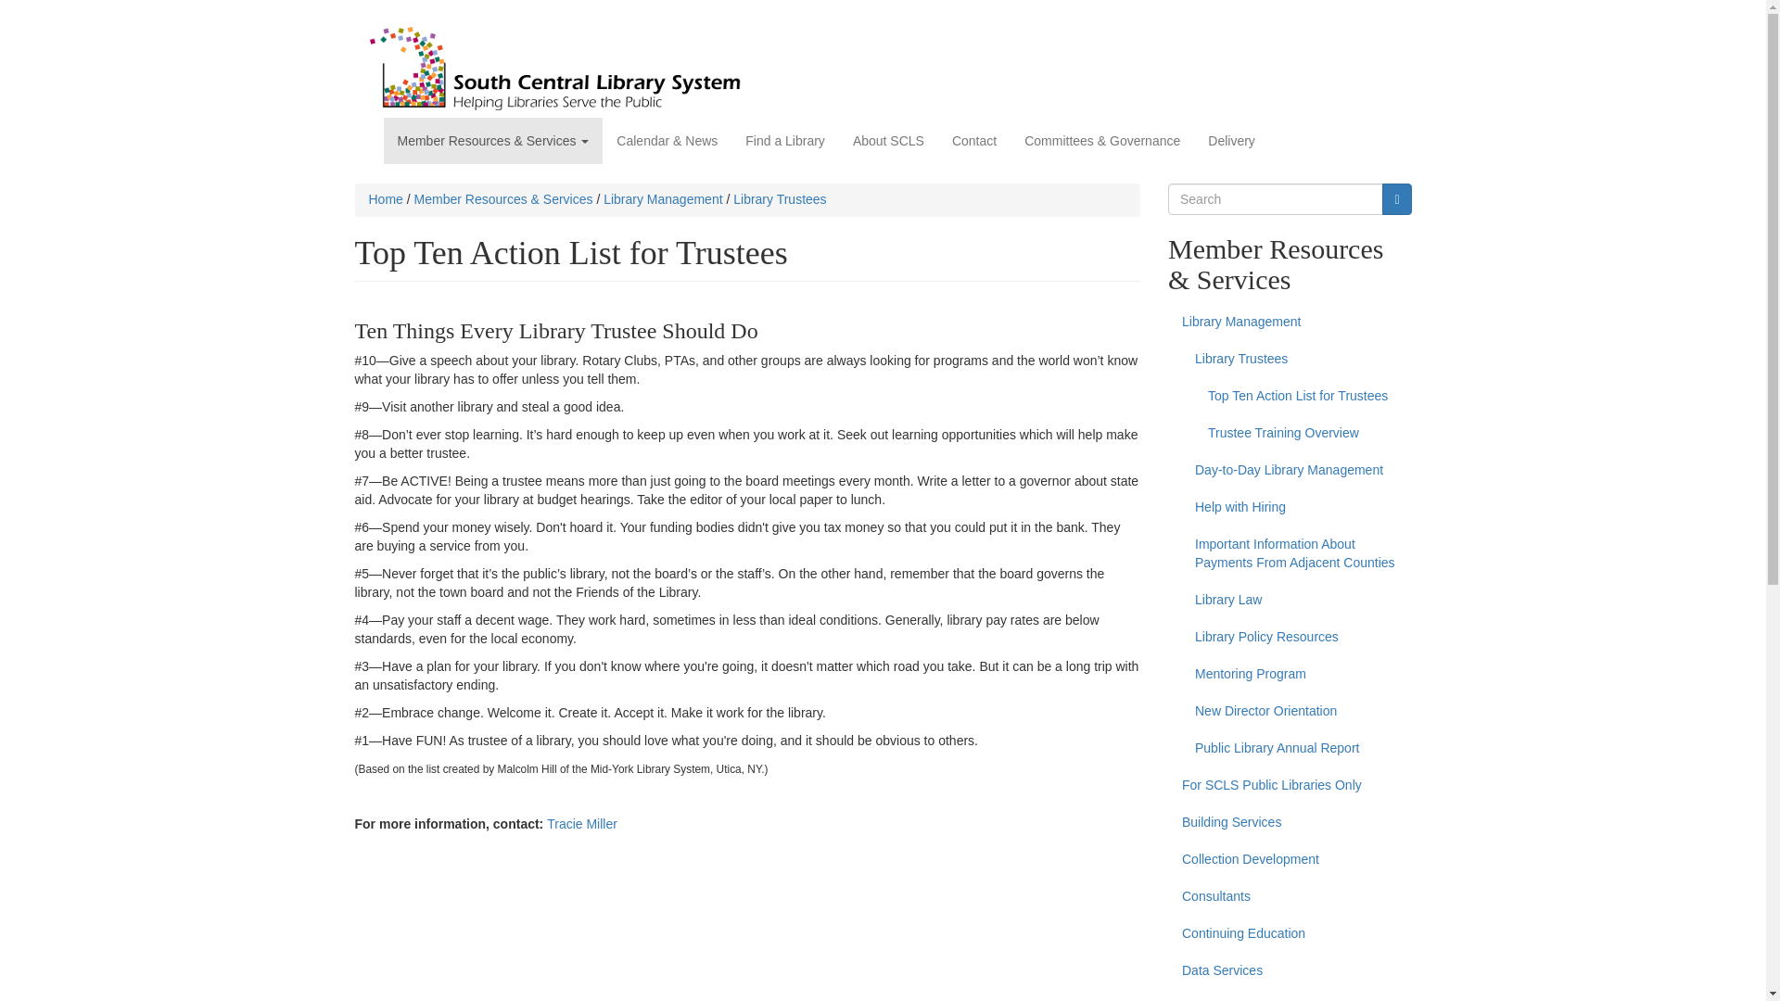  Describe the element at coordinates (888, 141) in the screenshot. I see `About SCLS` at that location.